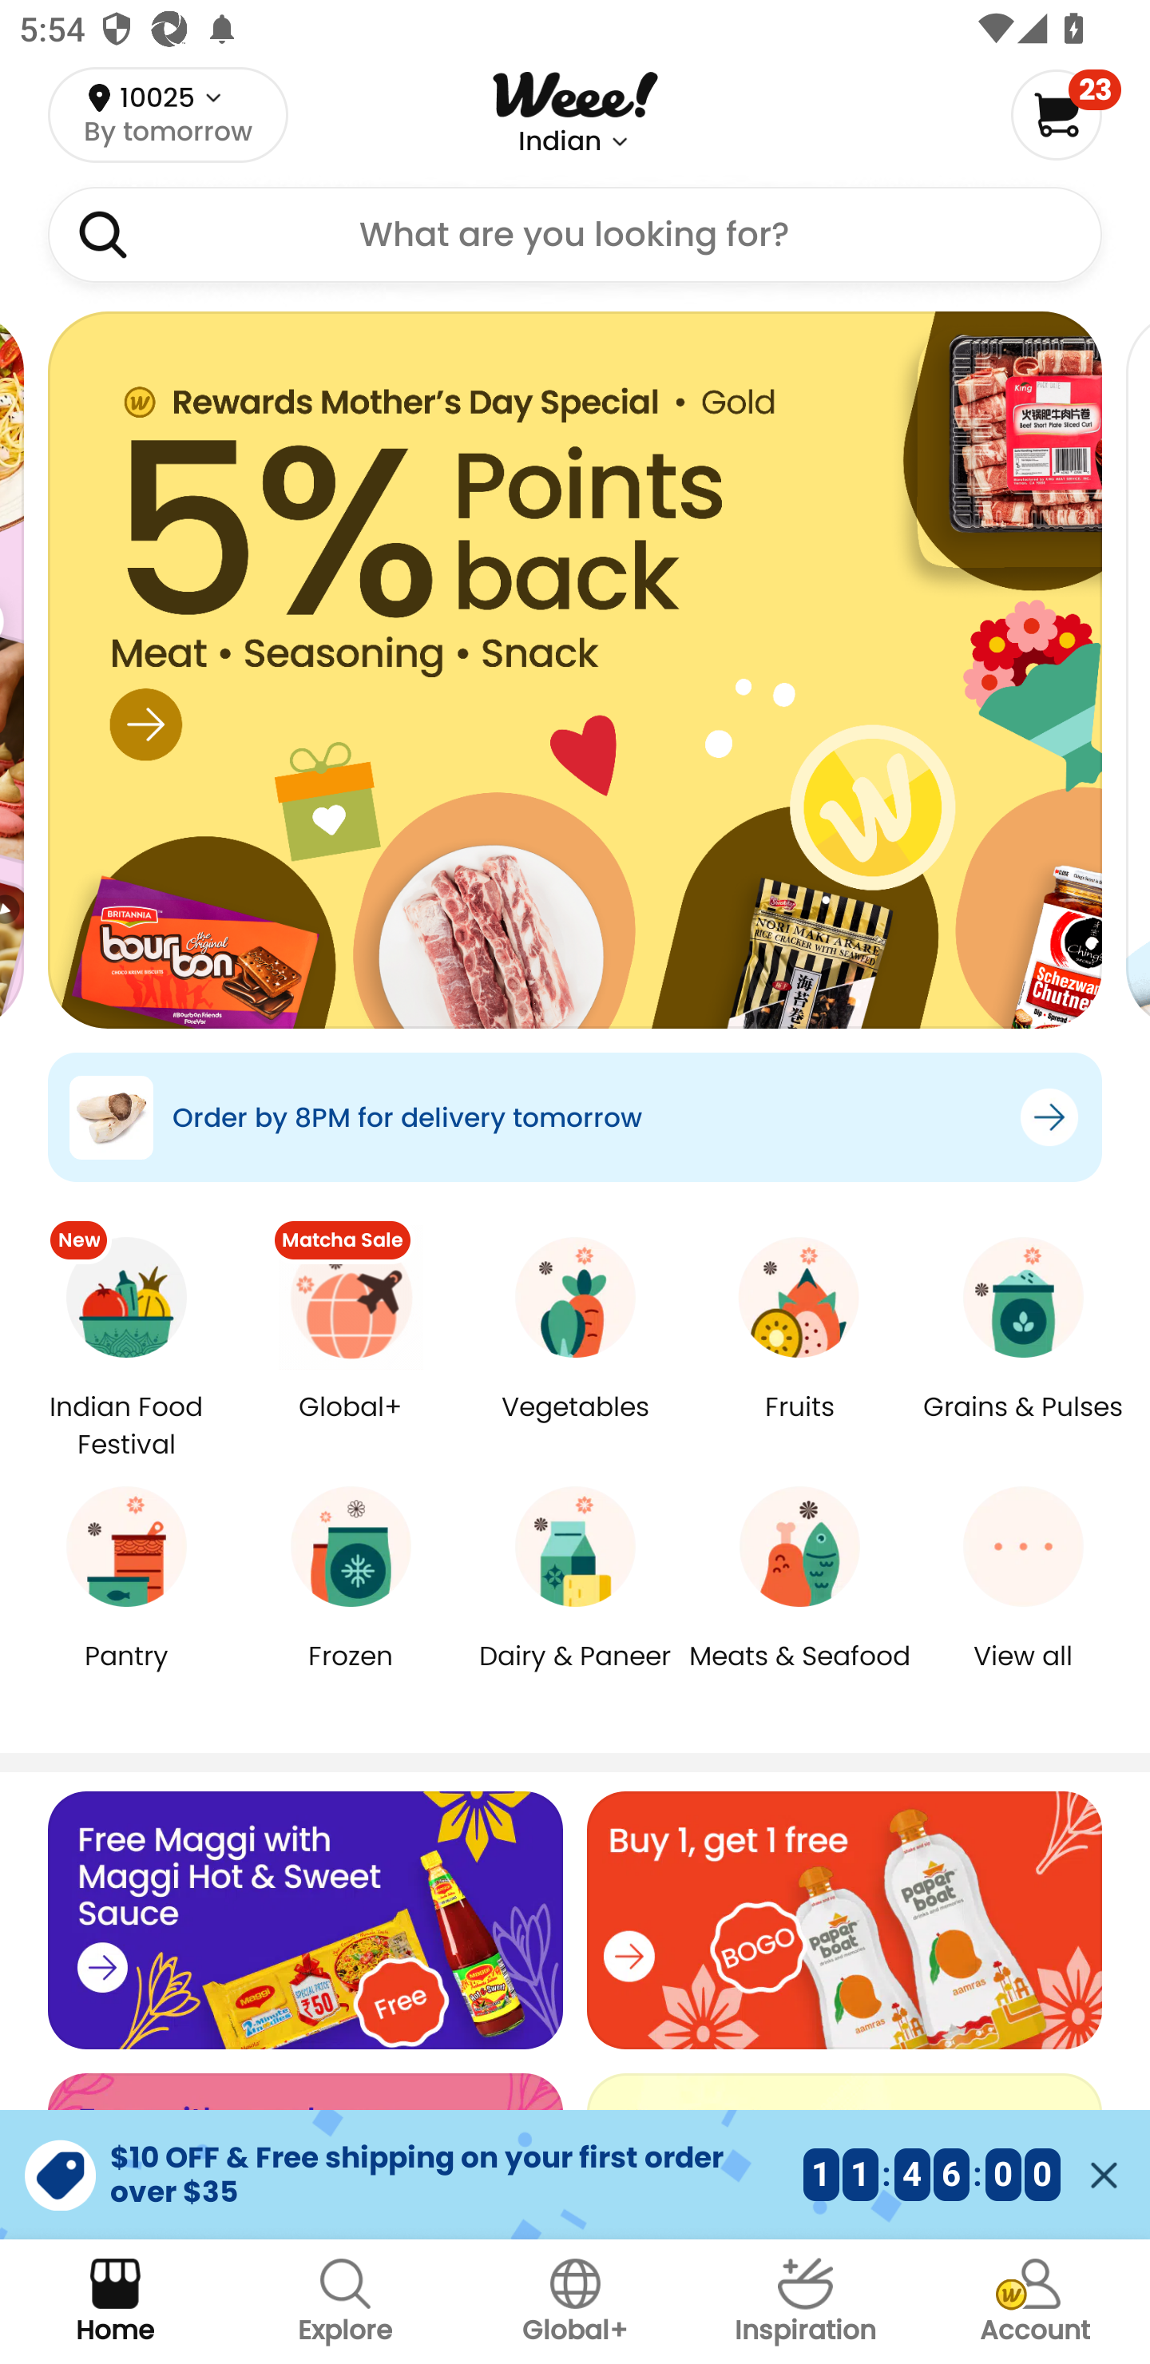 This screenshot has width=1150, height=2364. What do you see at coordinates (799, 1676) in the screenshot?
I see `Meats & Seafood` at bounding box center [799, 1676].